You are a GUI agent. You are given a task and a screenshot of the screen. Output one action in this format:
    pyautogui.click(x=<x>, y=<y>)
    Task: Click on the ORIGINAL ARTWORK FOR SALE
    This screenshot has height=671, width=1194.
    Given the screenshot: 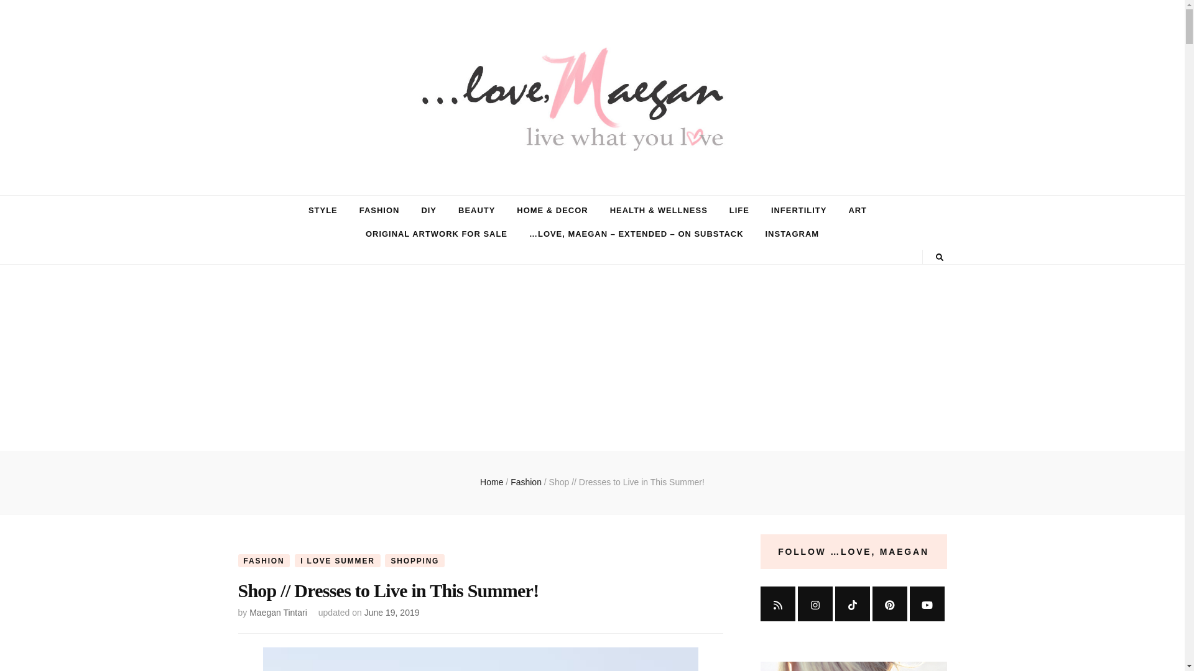 What is the action you would take?
    pyautogui.click(x=437, y=234)
    